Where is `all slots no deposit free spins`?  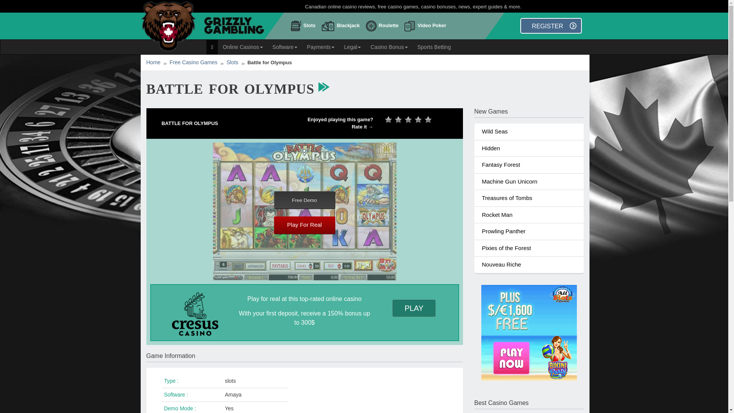
all slots no deposit free spins is located at coordinates (528, 332).